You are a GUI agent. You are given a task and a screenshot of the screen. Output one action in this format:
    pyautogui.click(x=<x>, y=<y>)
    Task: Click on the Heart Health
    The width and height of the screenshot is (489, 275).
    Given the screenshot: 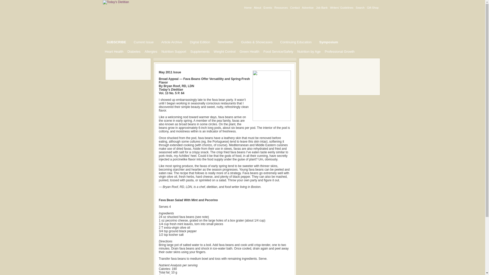 What is the action you would take?
    pyautogui.click(x=114, y=51)
    